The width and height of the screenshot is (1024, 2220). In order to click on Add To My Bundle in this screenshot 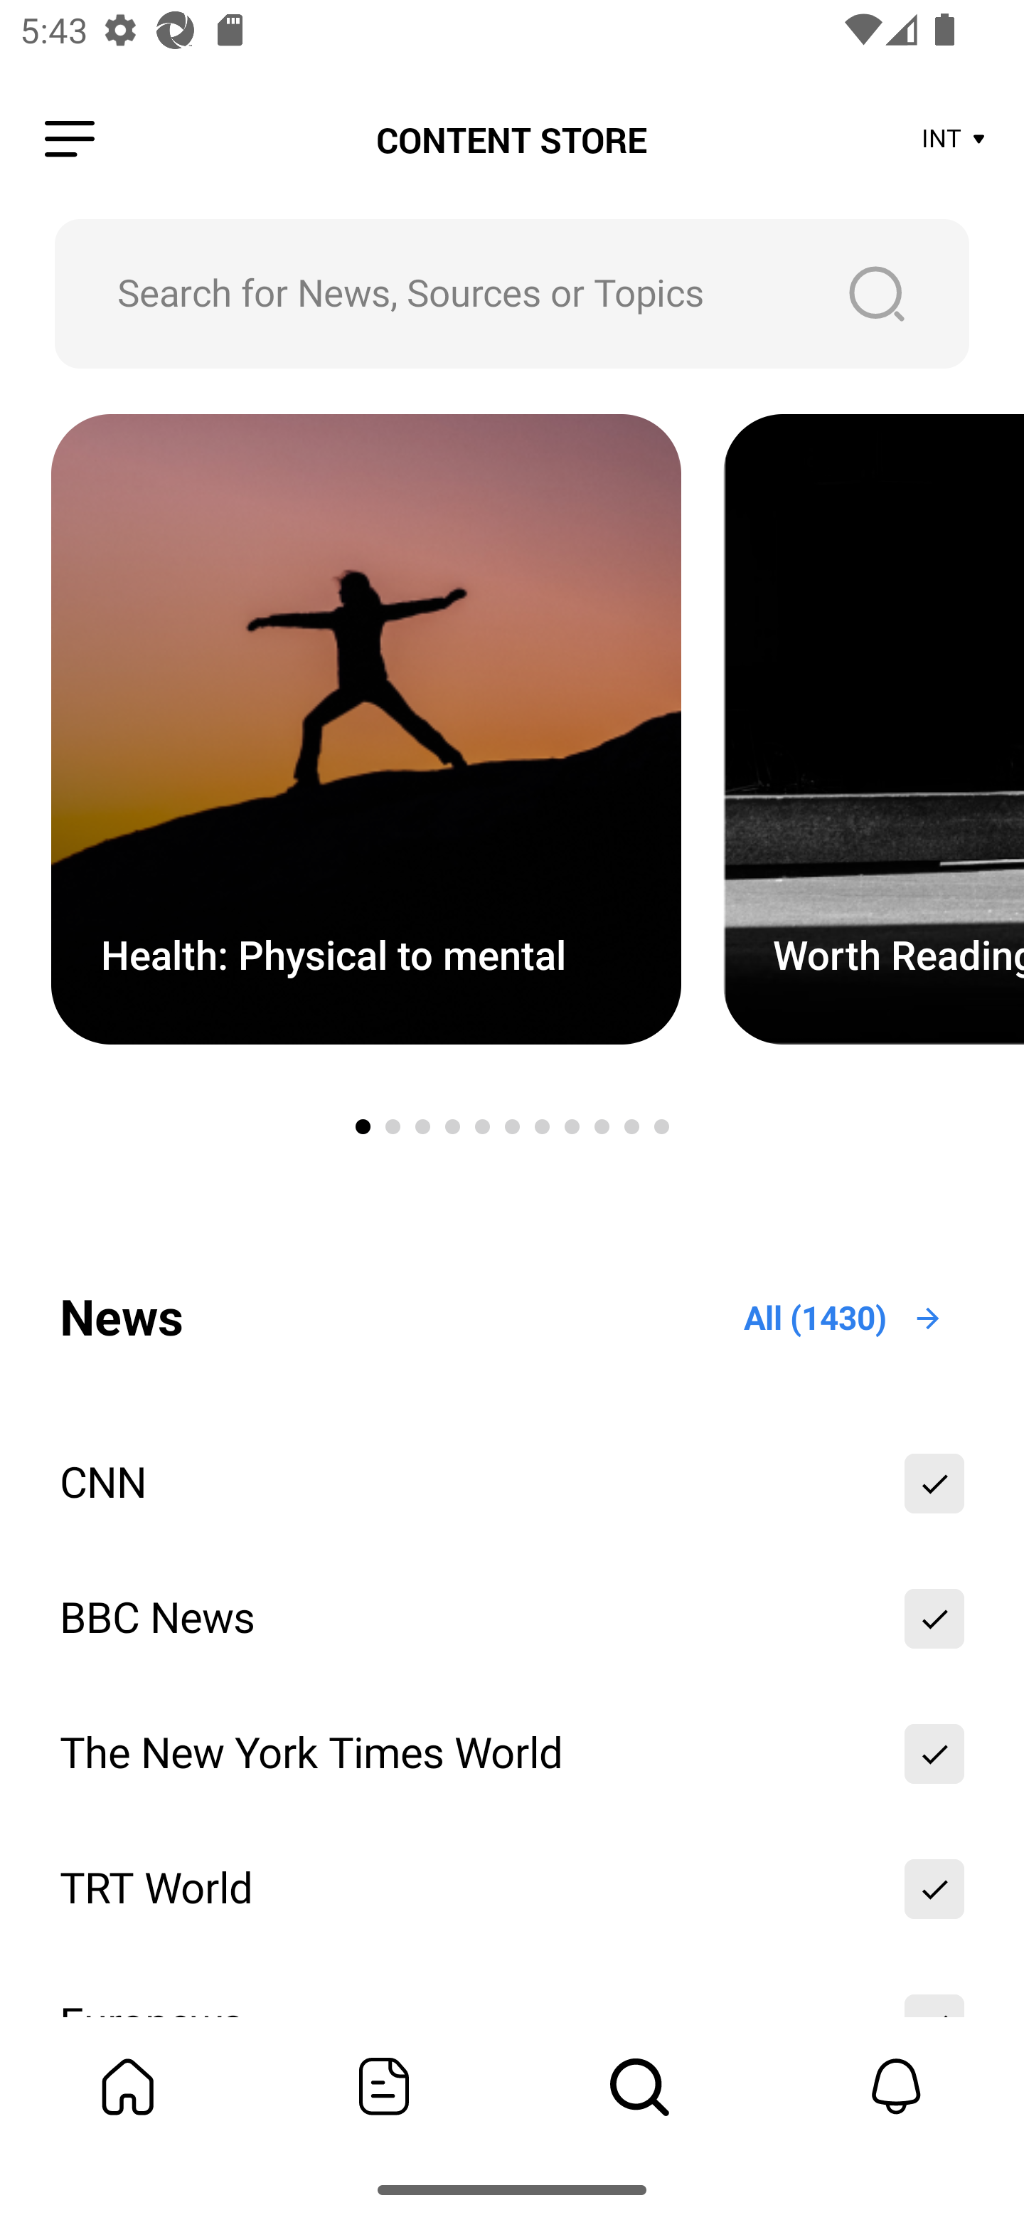, I will do `click(934, 1753)`.